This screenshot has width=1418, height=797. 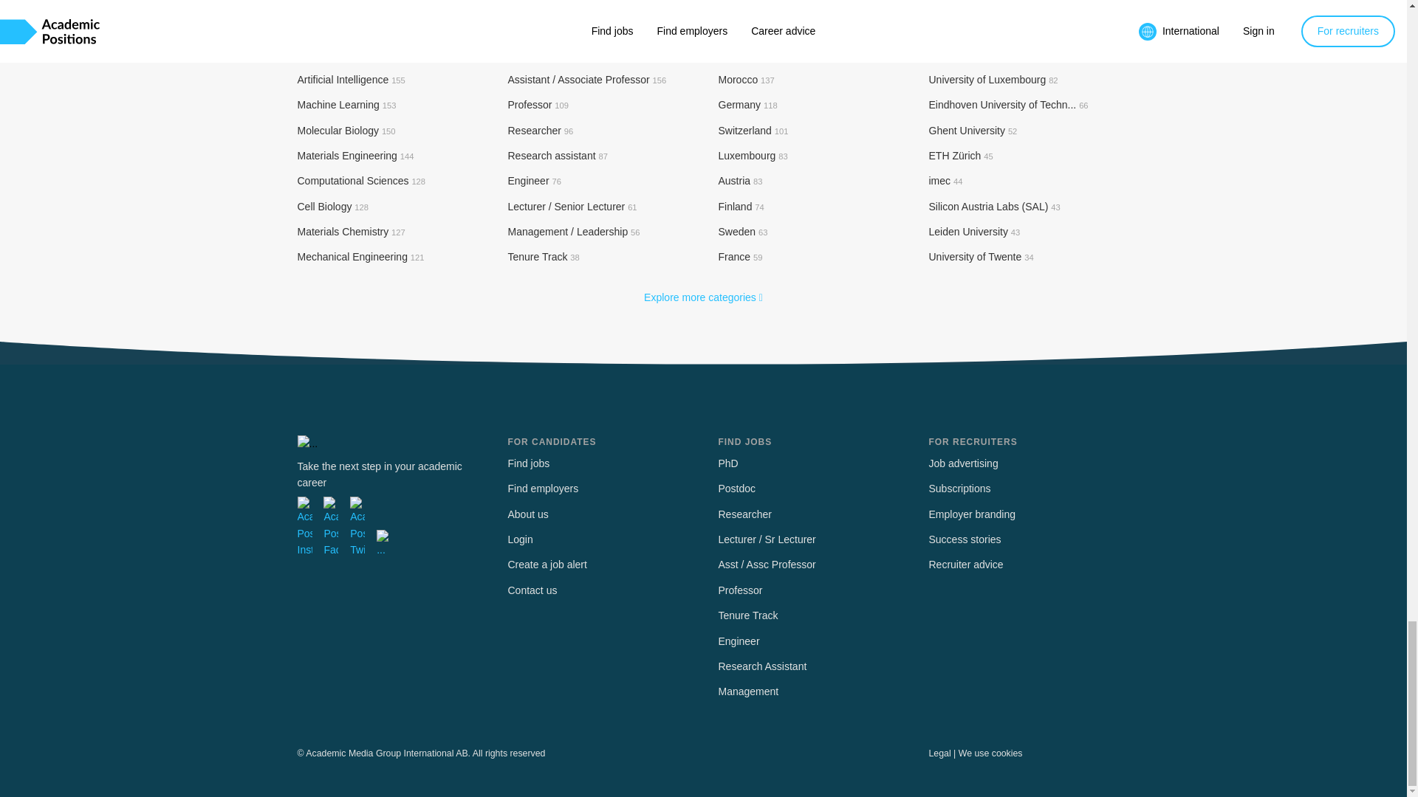 I want to click on Materials Chemistry, so click(x=350, y=231).